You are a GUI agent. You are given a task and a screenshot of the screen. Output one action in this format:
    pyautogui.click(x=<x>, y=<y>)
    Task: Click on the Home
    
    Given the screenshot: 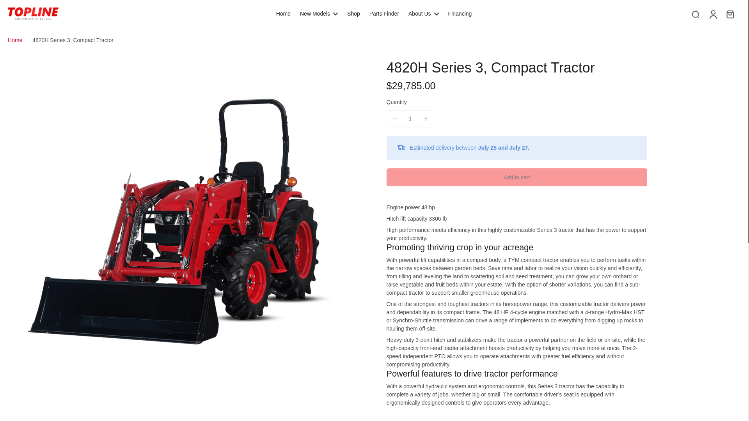 What is the action you would take?
    pyautogui.click(x=283, y=13)
    